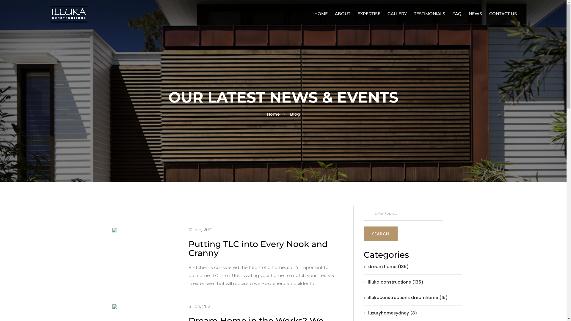 The height and width of the screenshot is (321, 571). Describe the element at coordinates (457, 14) in the screenshot. I see `FAQ` at that location.